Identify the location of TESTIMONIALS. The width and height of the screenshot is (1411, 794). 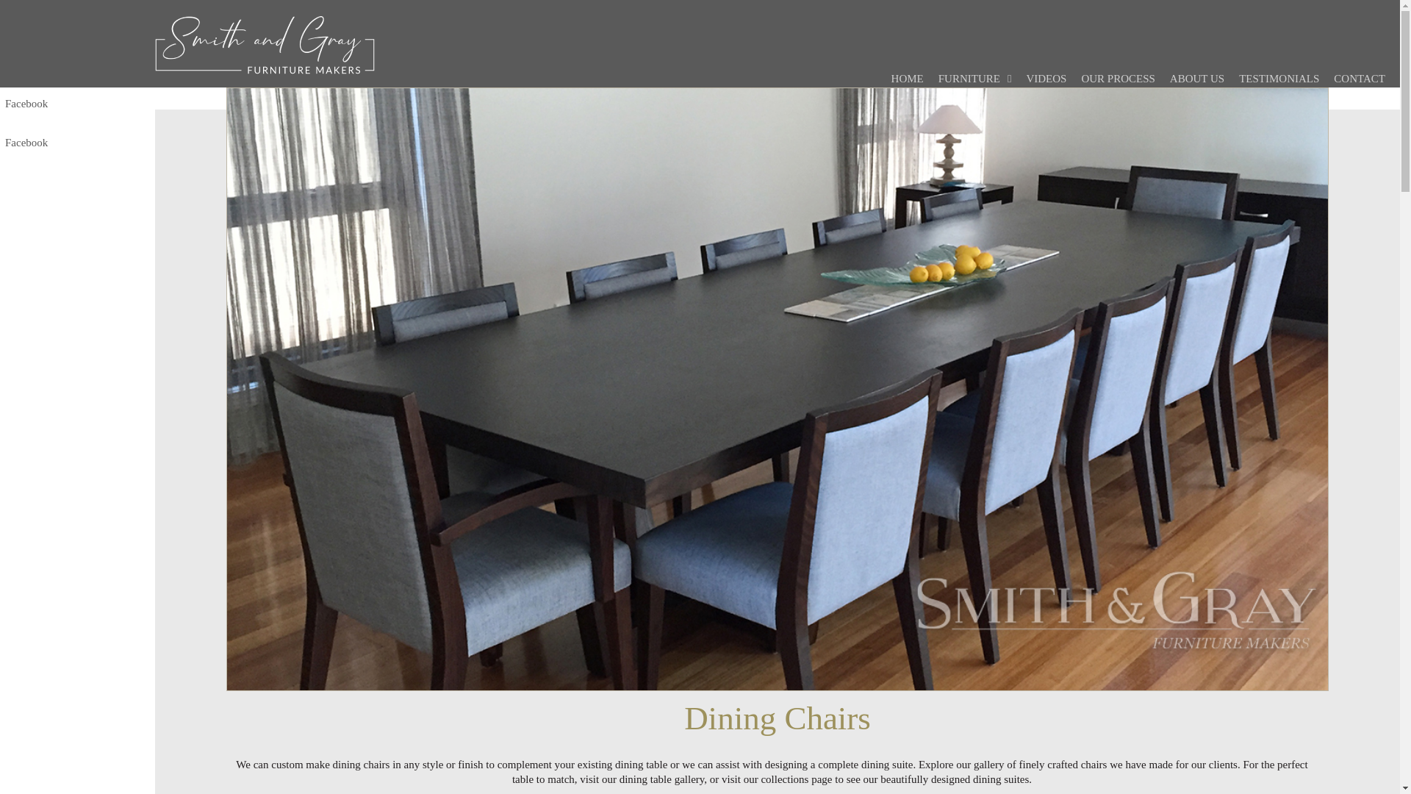
(1286, 79).